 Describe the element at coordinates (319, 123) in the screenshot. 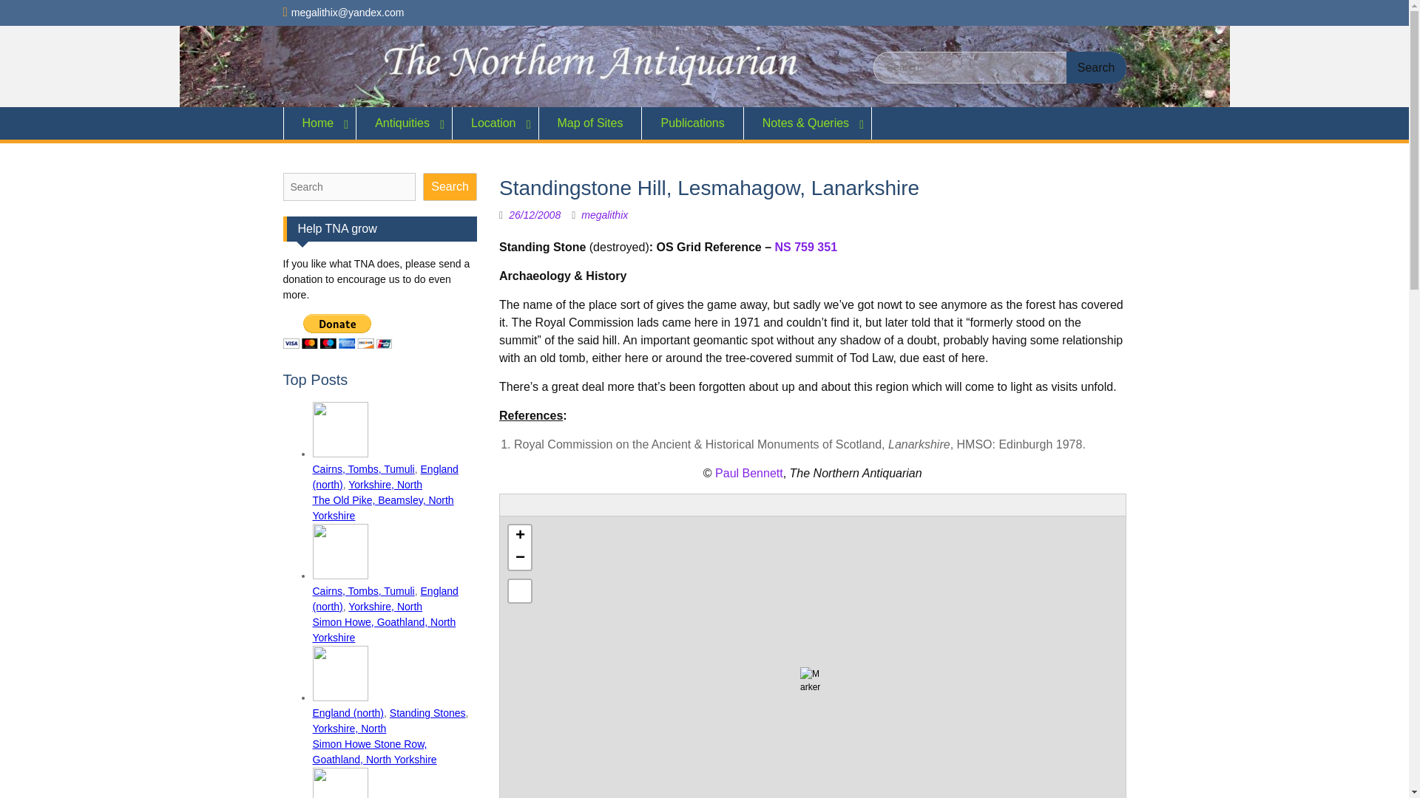

I see `Home` at that location.